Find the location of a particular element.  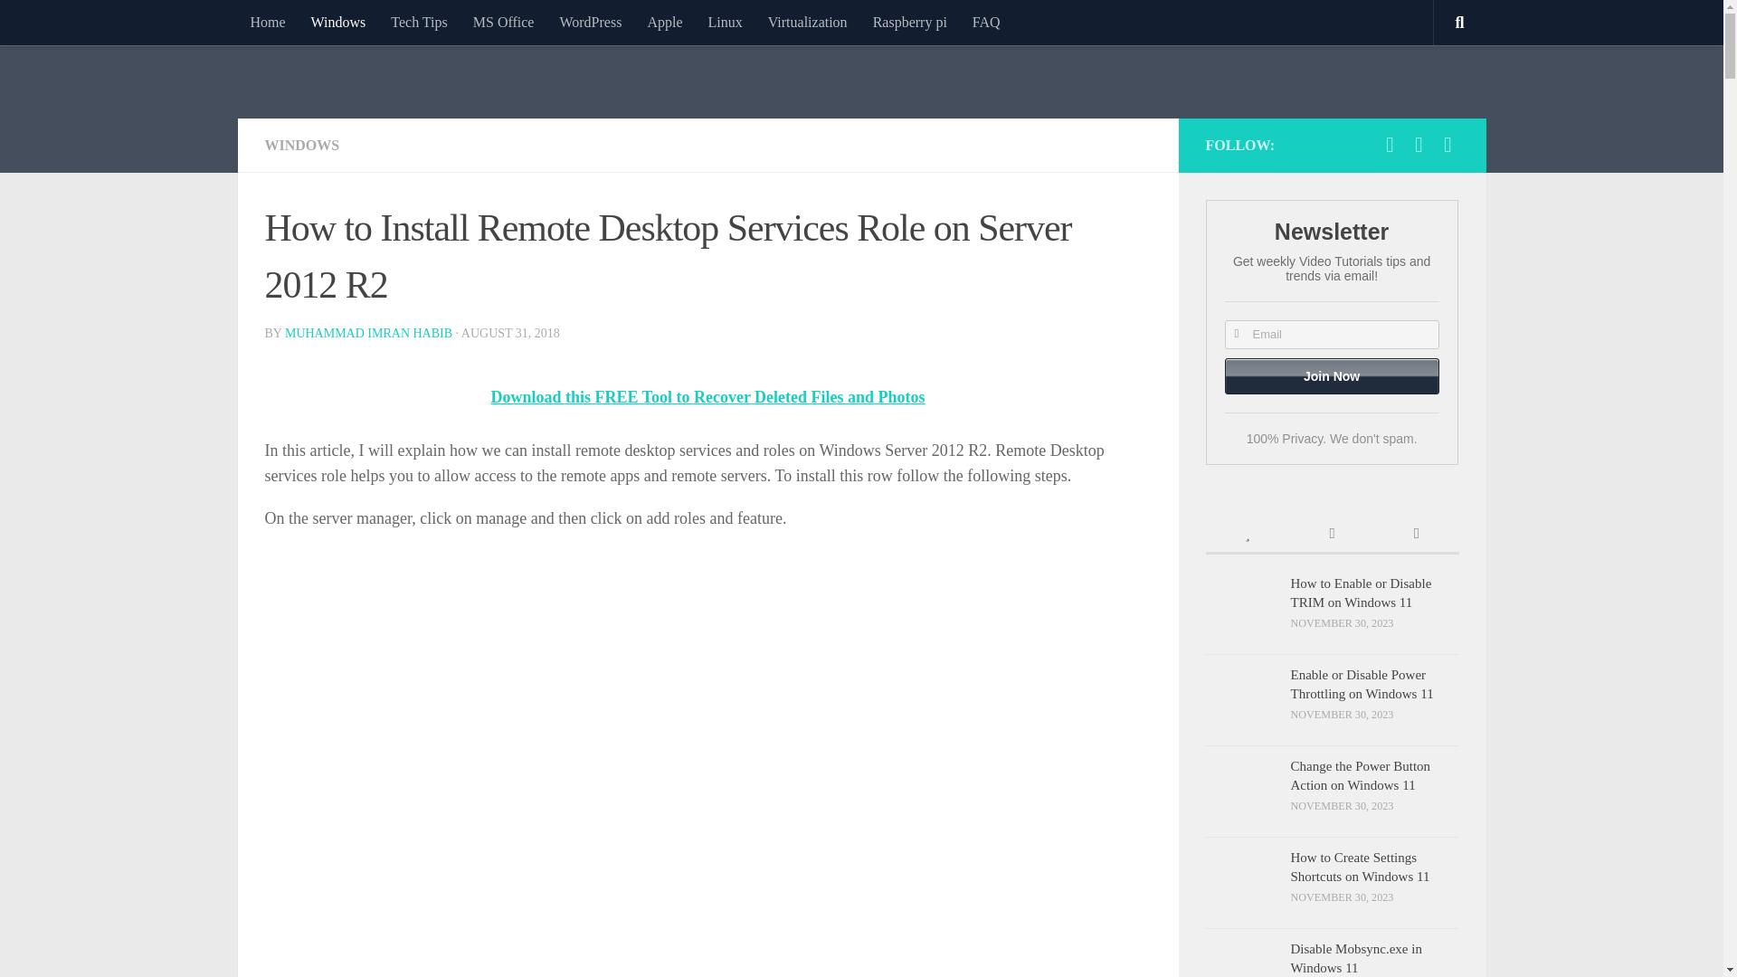

Recent Posts is located at coordinates (1332, 536).